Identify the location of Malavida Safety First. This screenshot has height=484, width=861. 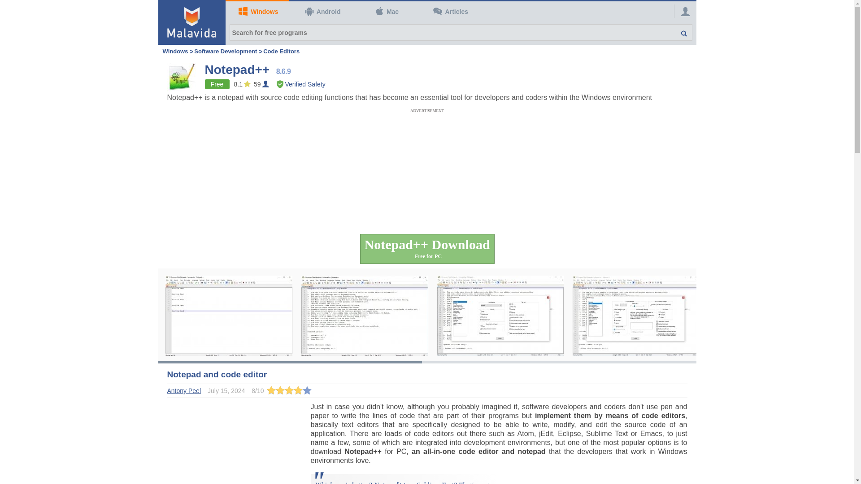
(300, 84).